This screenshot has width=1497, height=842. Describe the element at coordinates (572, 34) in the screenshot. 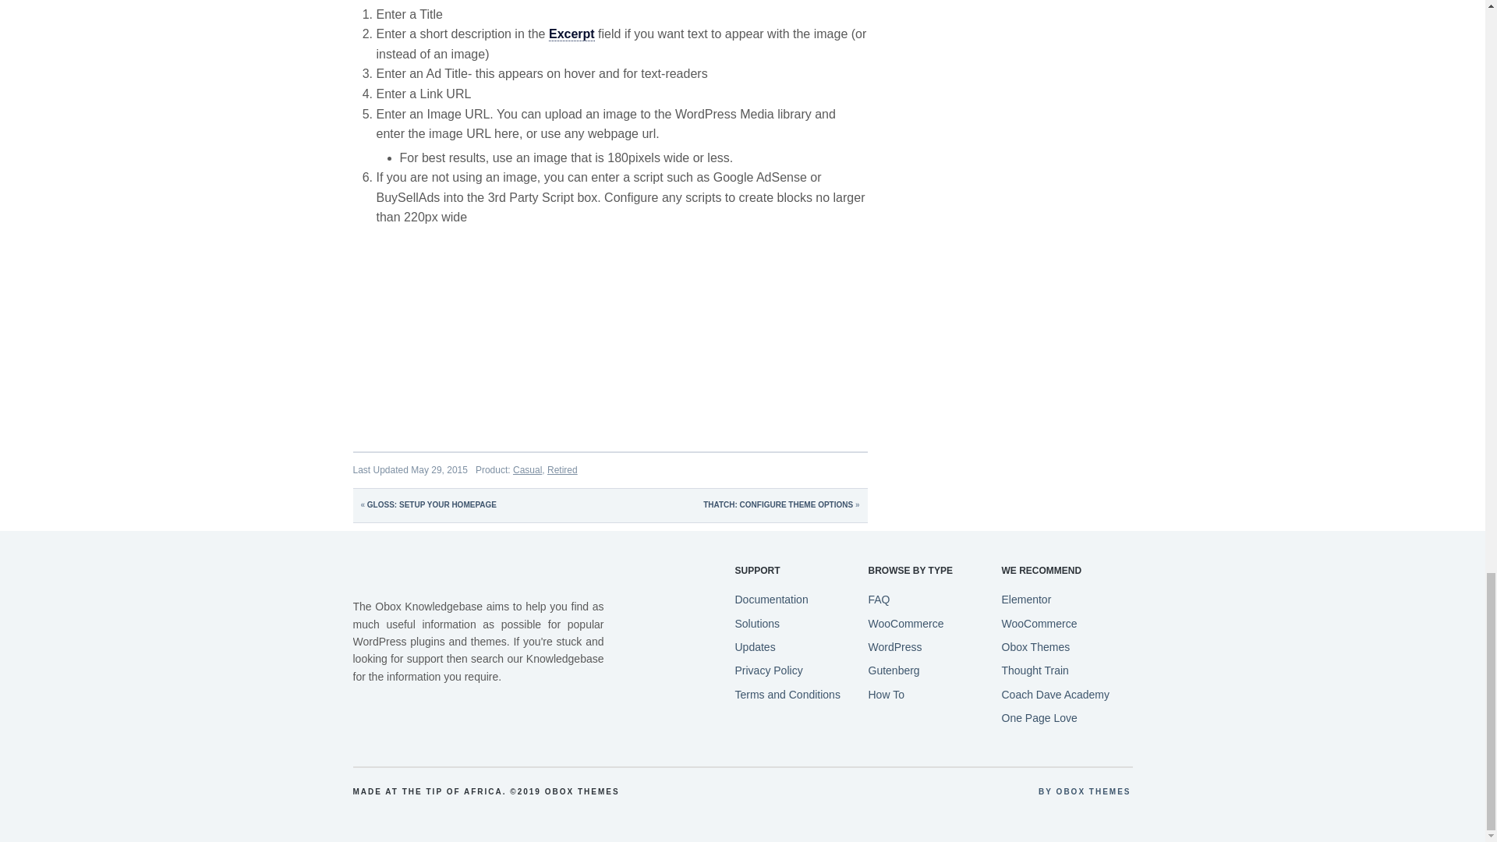

I see `Excerpt` at that location.